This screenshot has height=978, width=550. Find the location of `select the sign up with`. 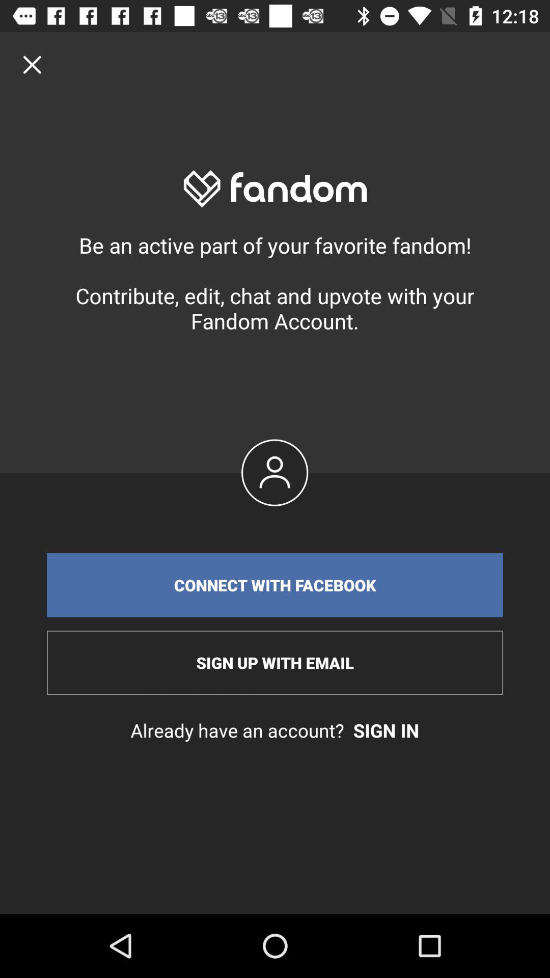

select the sign up with is located at coordinates (275, 663).